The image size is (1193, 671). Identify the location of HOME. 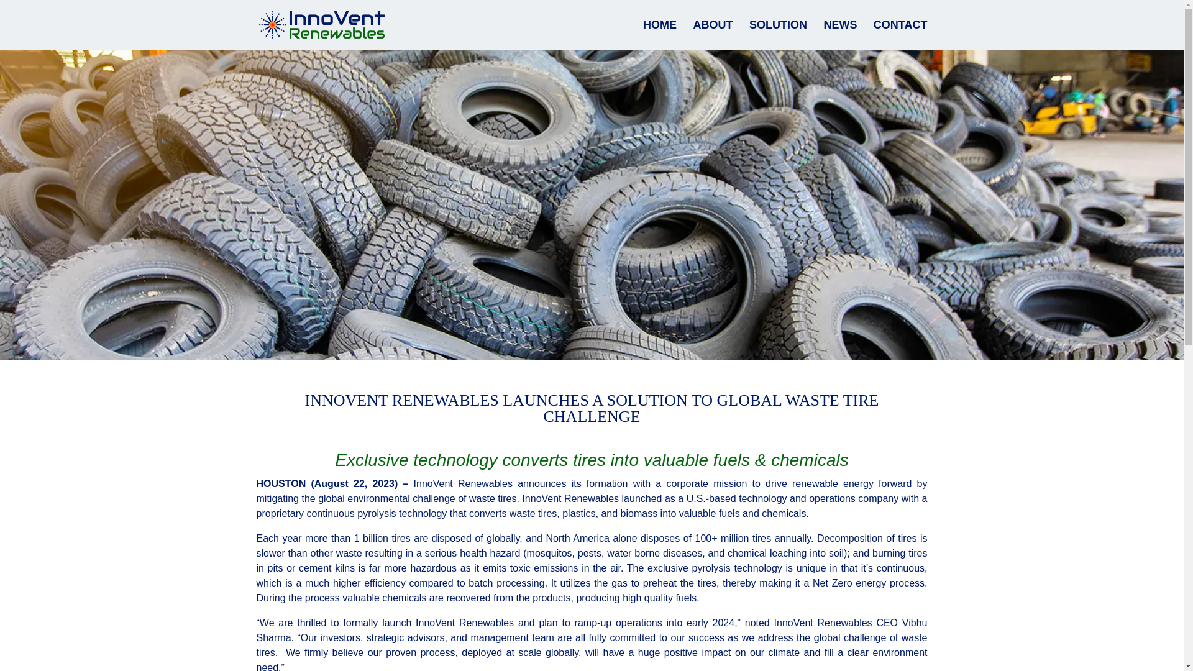
(659, 35).